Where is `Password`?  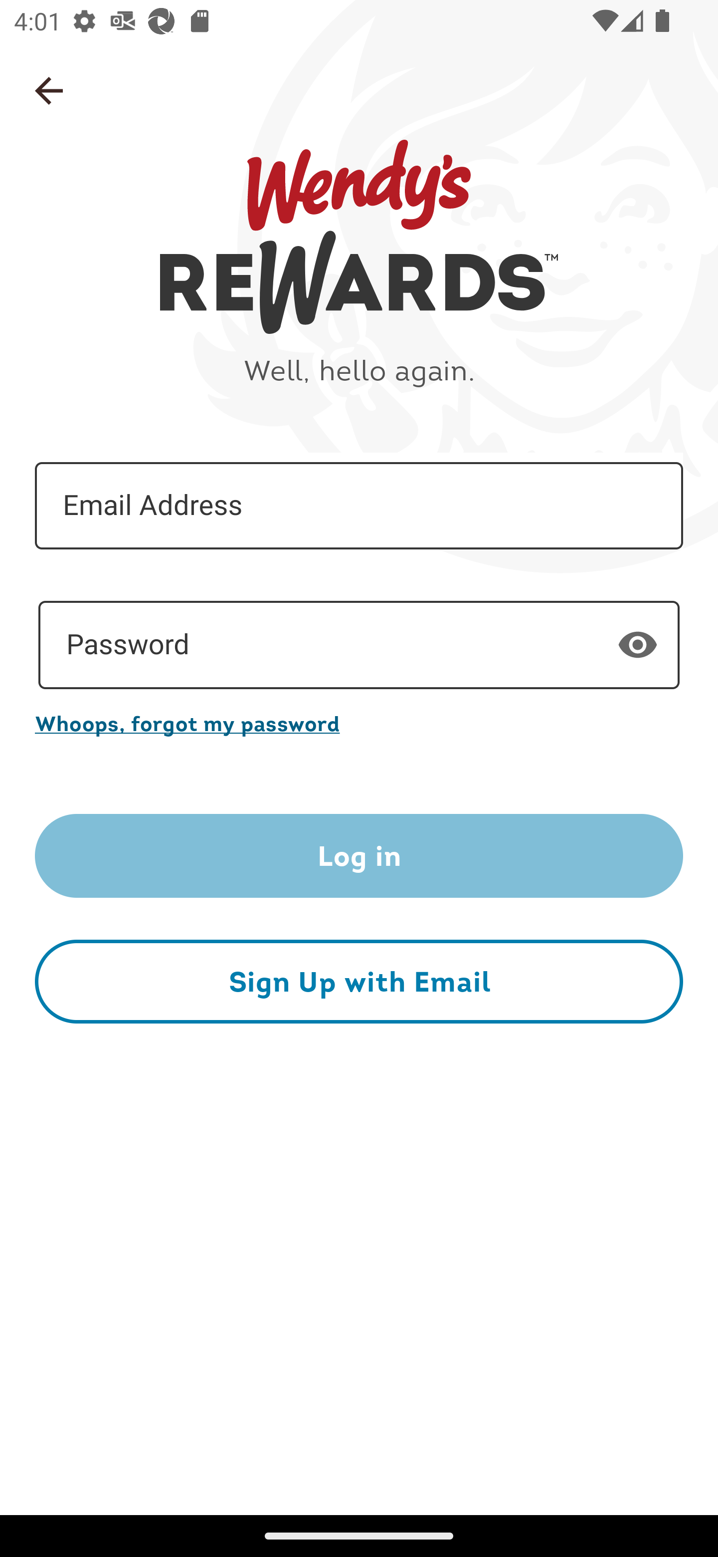 Password is located at coordinates (359, 645).